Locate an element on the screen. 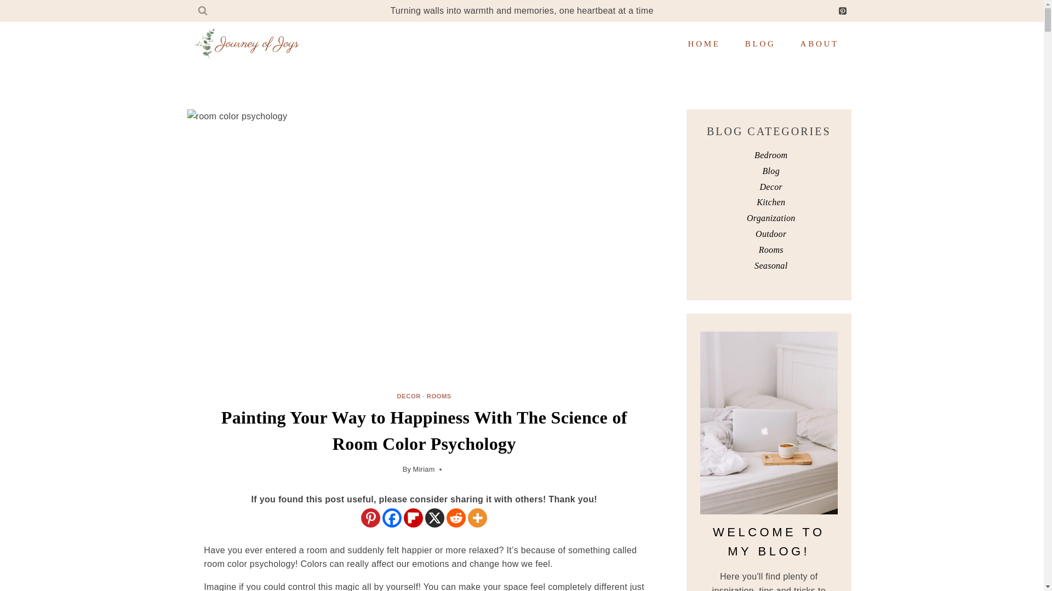 The width and height of the screenshot is (1052, 591). ABOUT is located at coordinates (820, 44).